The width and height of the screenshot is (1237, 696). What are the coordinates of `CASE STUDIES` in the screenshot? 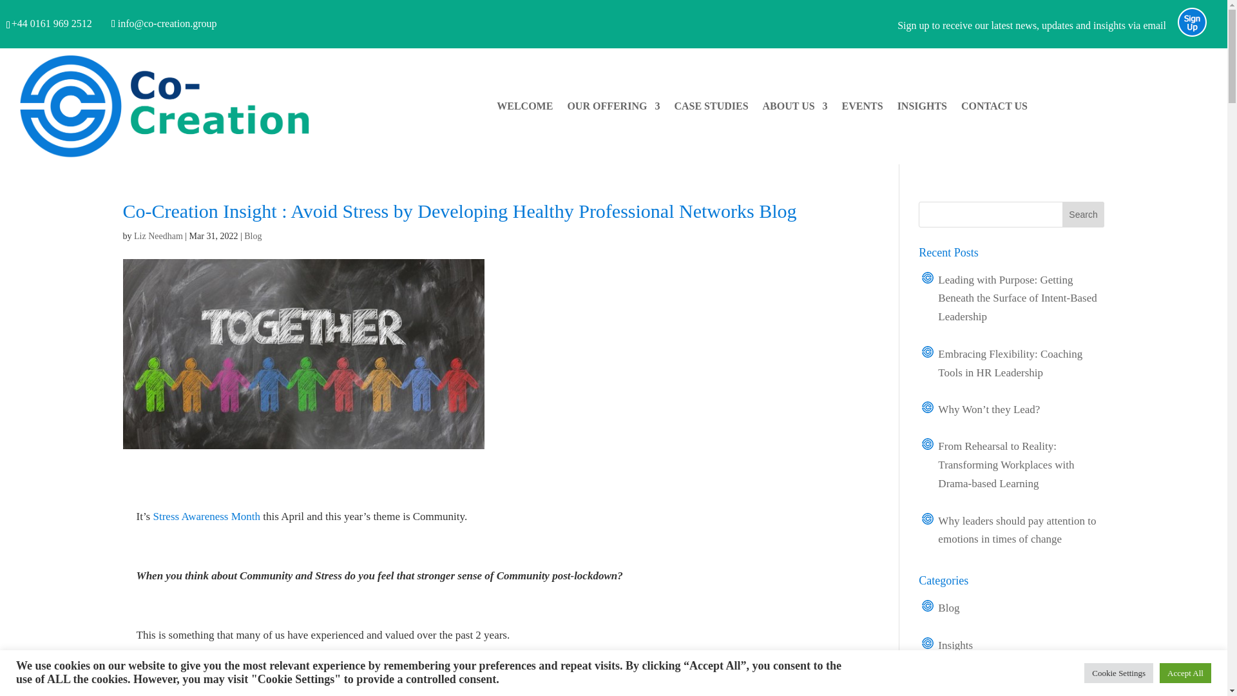 It's located at (711, 108).